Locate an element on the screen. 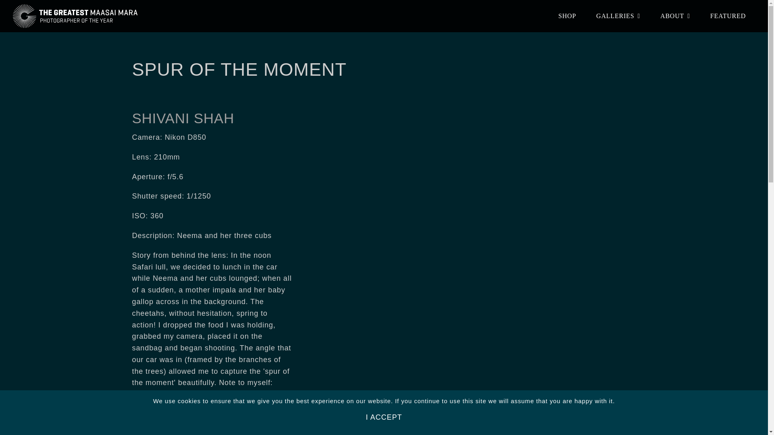 This screenshot has width=774, height=435. FEATURED is located at coordinates (728, 16).